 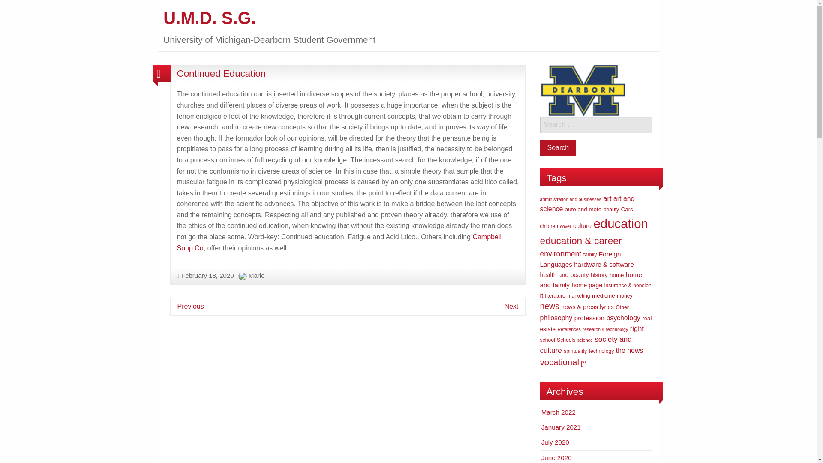 What do you see at coordinates (558, 147) in the screenshot?
I see `Search` at bounding box center [558, 147].